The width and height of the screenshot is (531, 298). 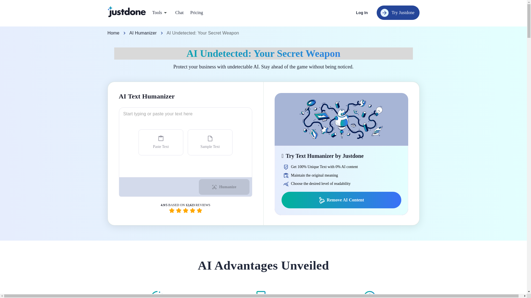 What do you see at coordinates (263, 32) in the screenshot?
I see `See All` at bounding box center [263, 32].